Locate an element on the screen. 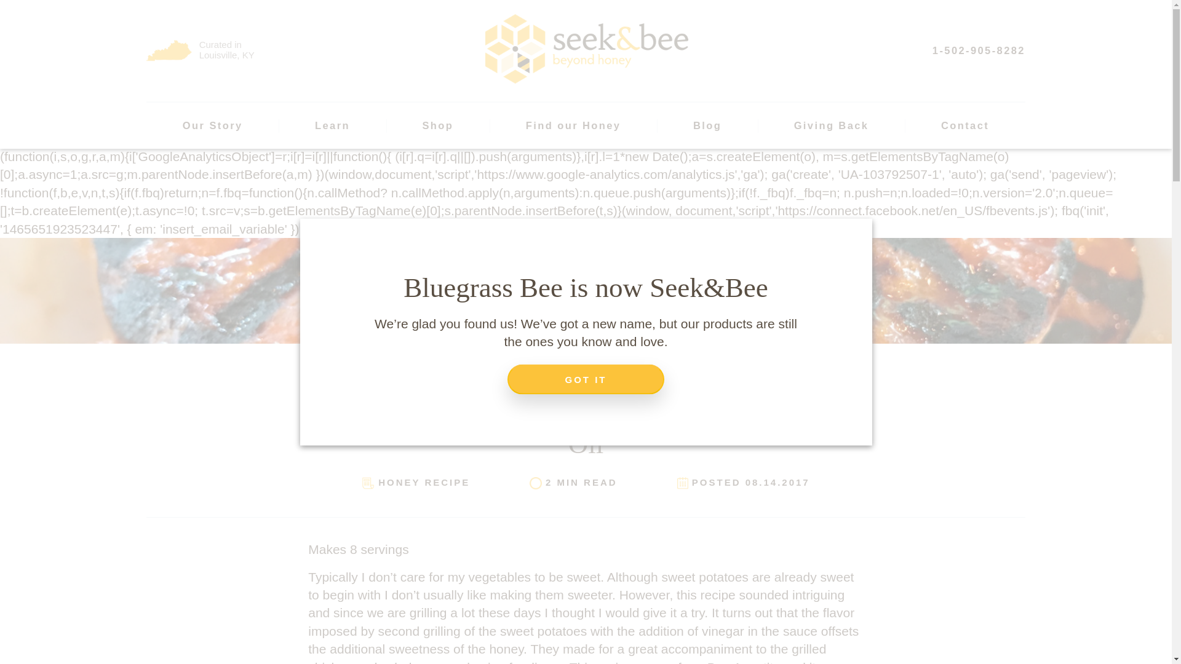 The height and width of the screenshot is (664, 1181). Find our Honey is located at coordinates (573, 125).